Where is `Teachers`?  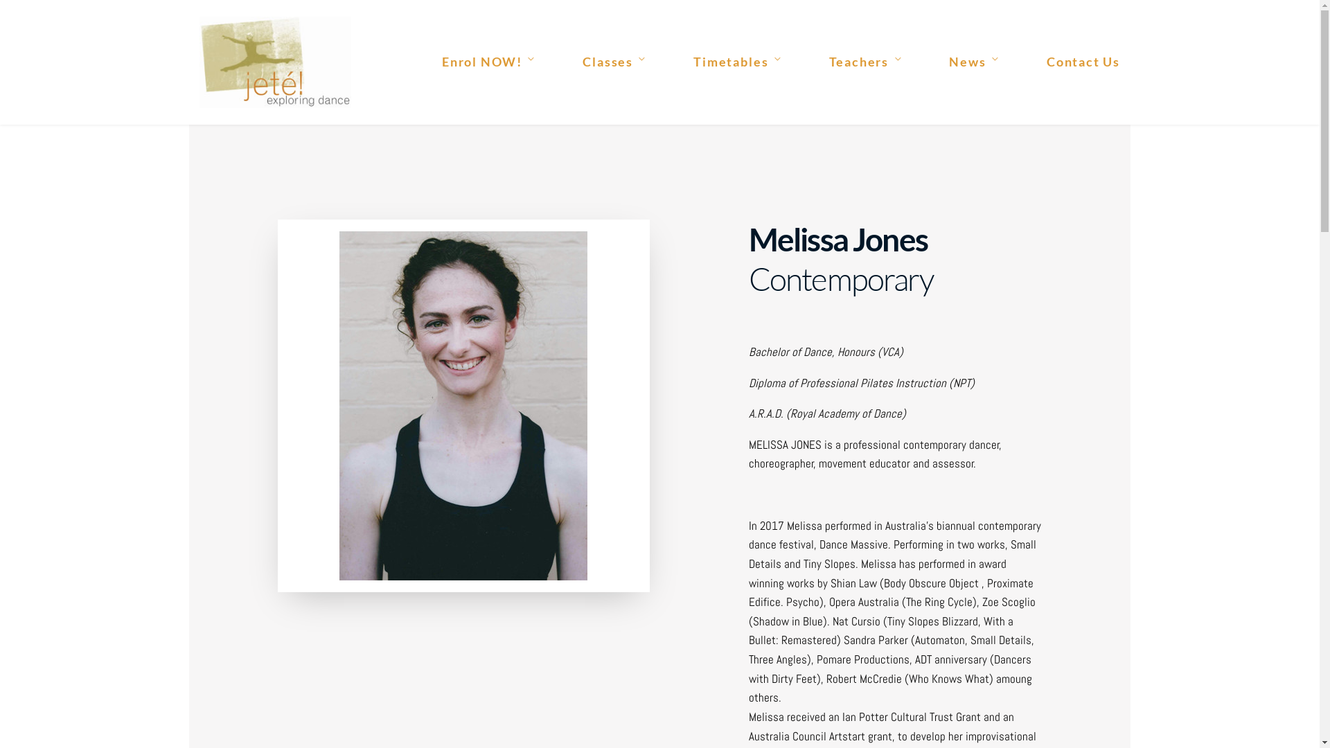
Teachers is located at coordinates (866, 62).